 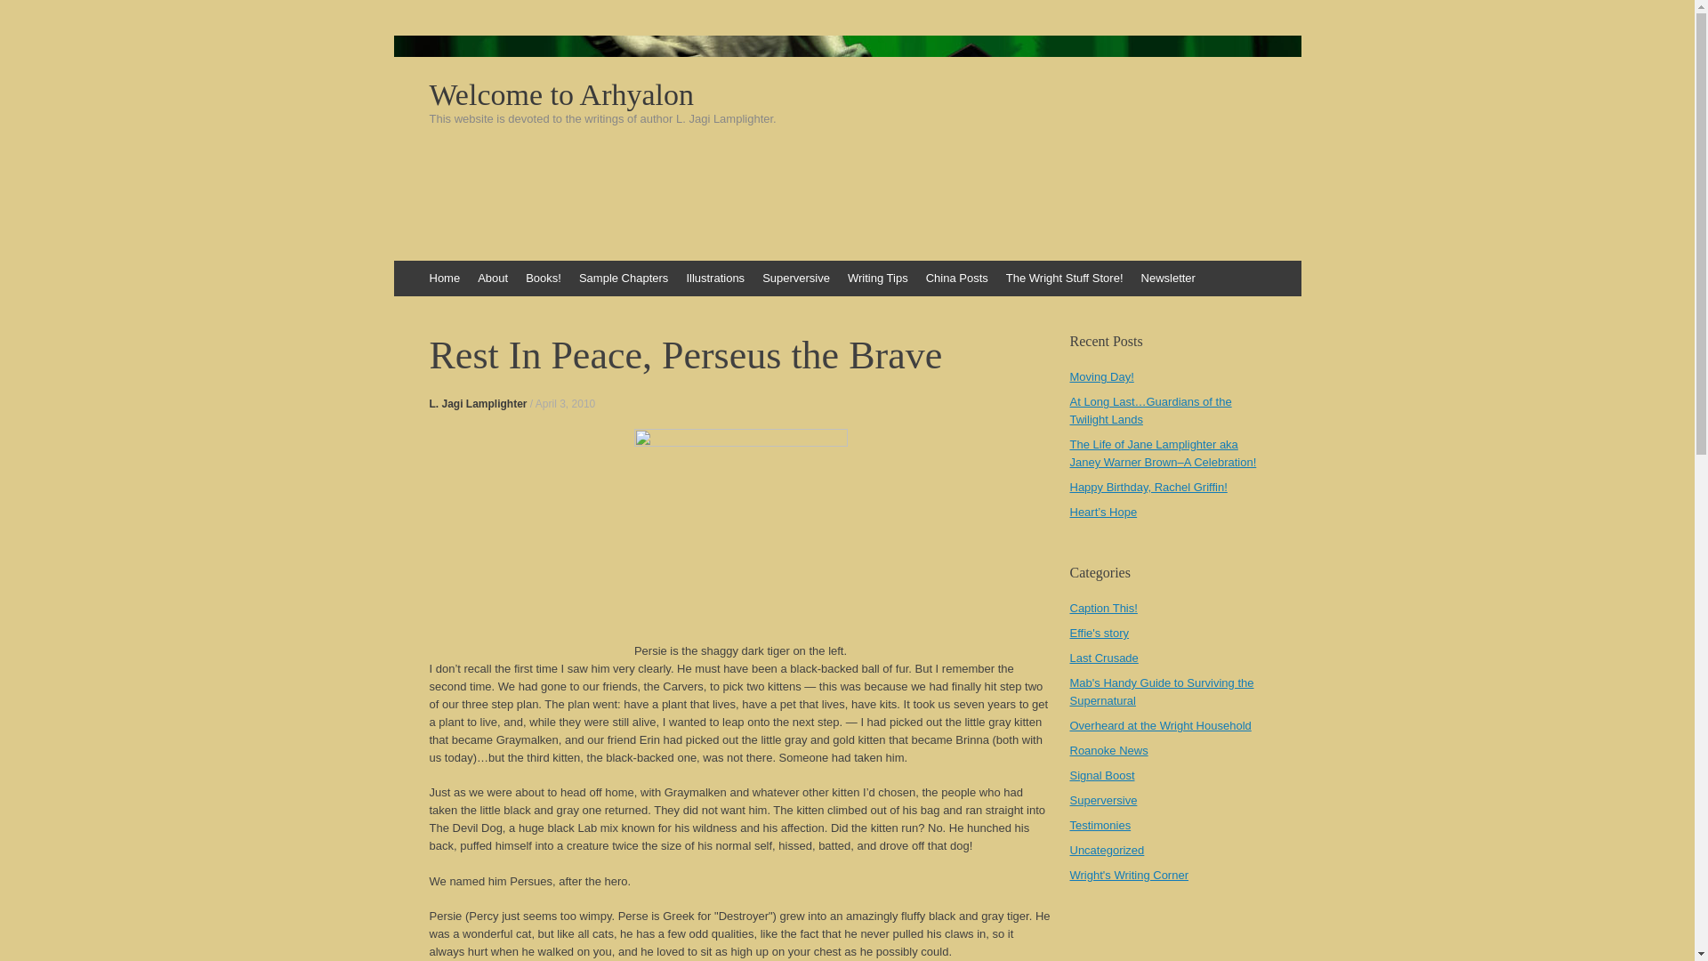 I want to click on China Posts, so click(x=957, y=278).